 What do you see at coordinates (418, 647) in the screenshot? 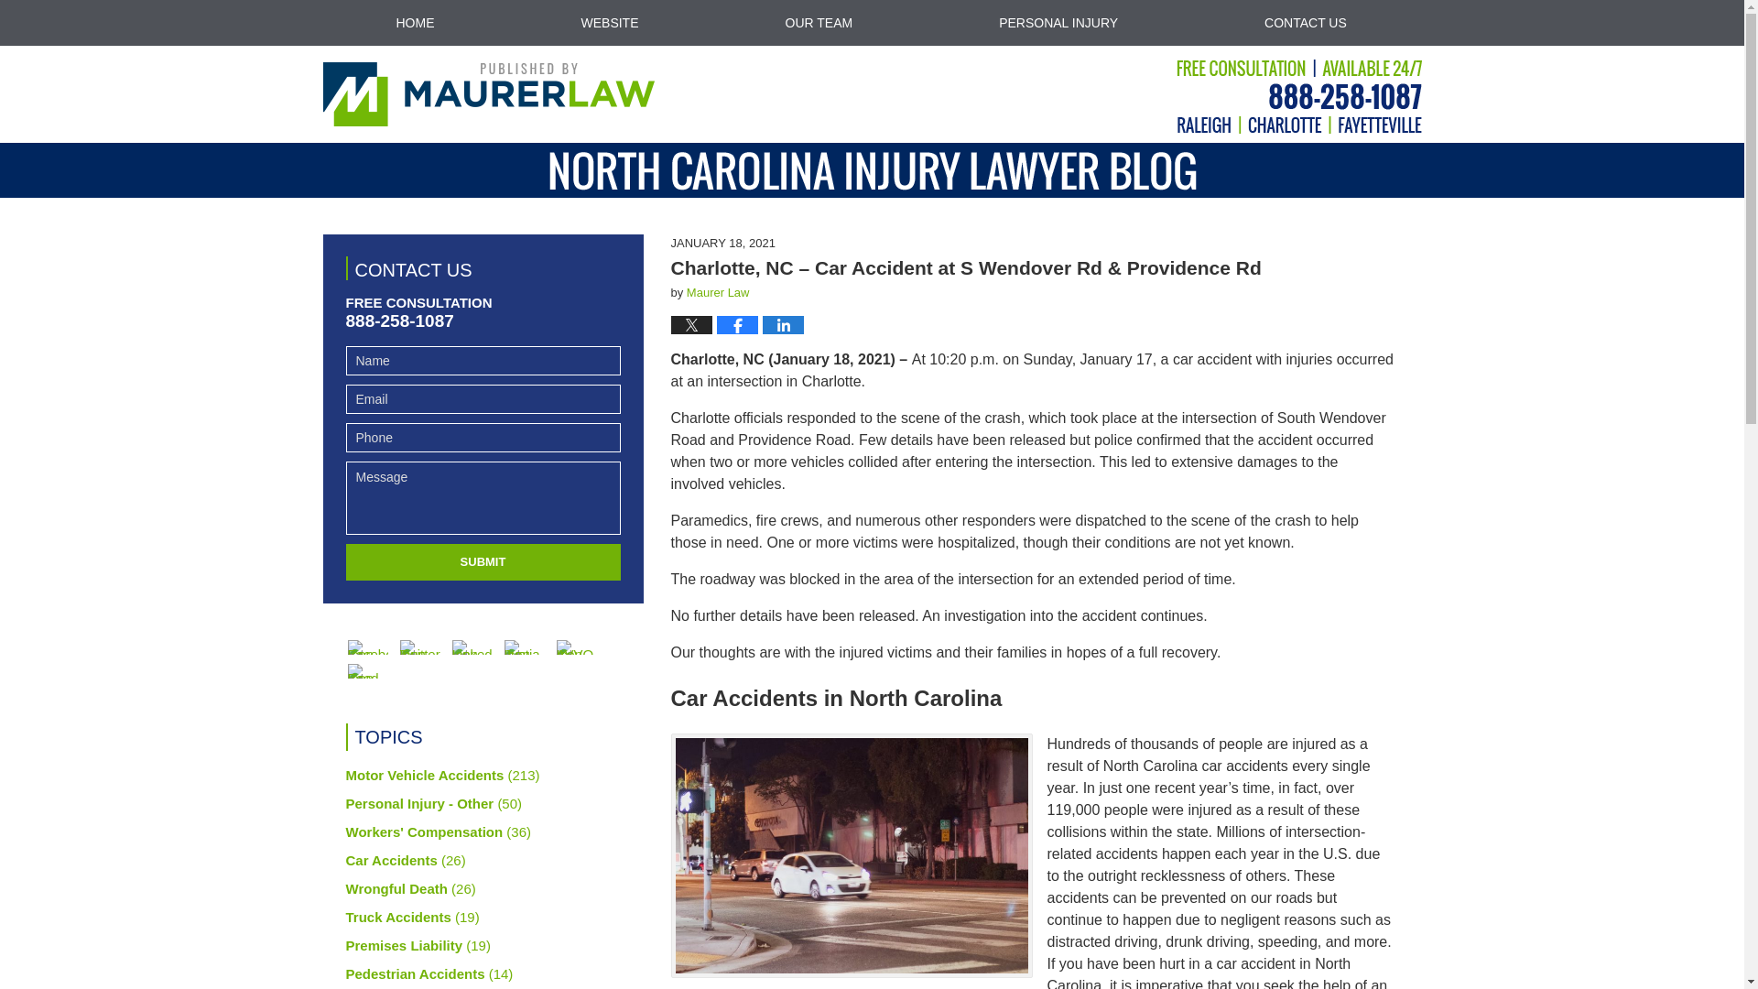
I see `Twitter` at bounding box center [418, 647].